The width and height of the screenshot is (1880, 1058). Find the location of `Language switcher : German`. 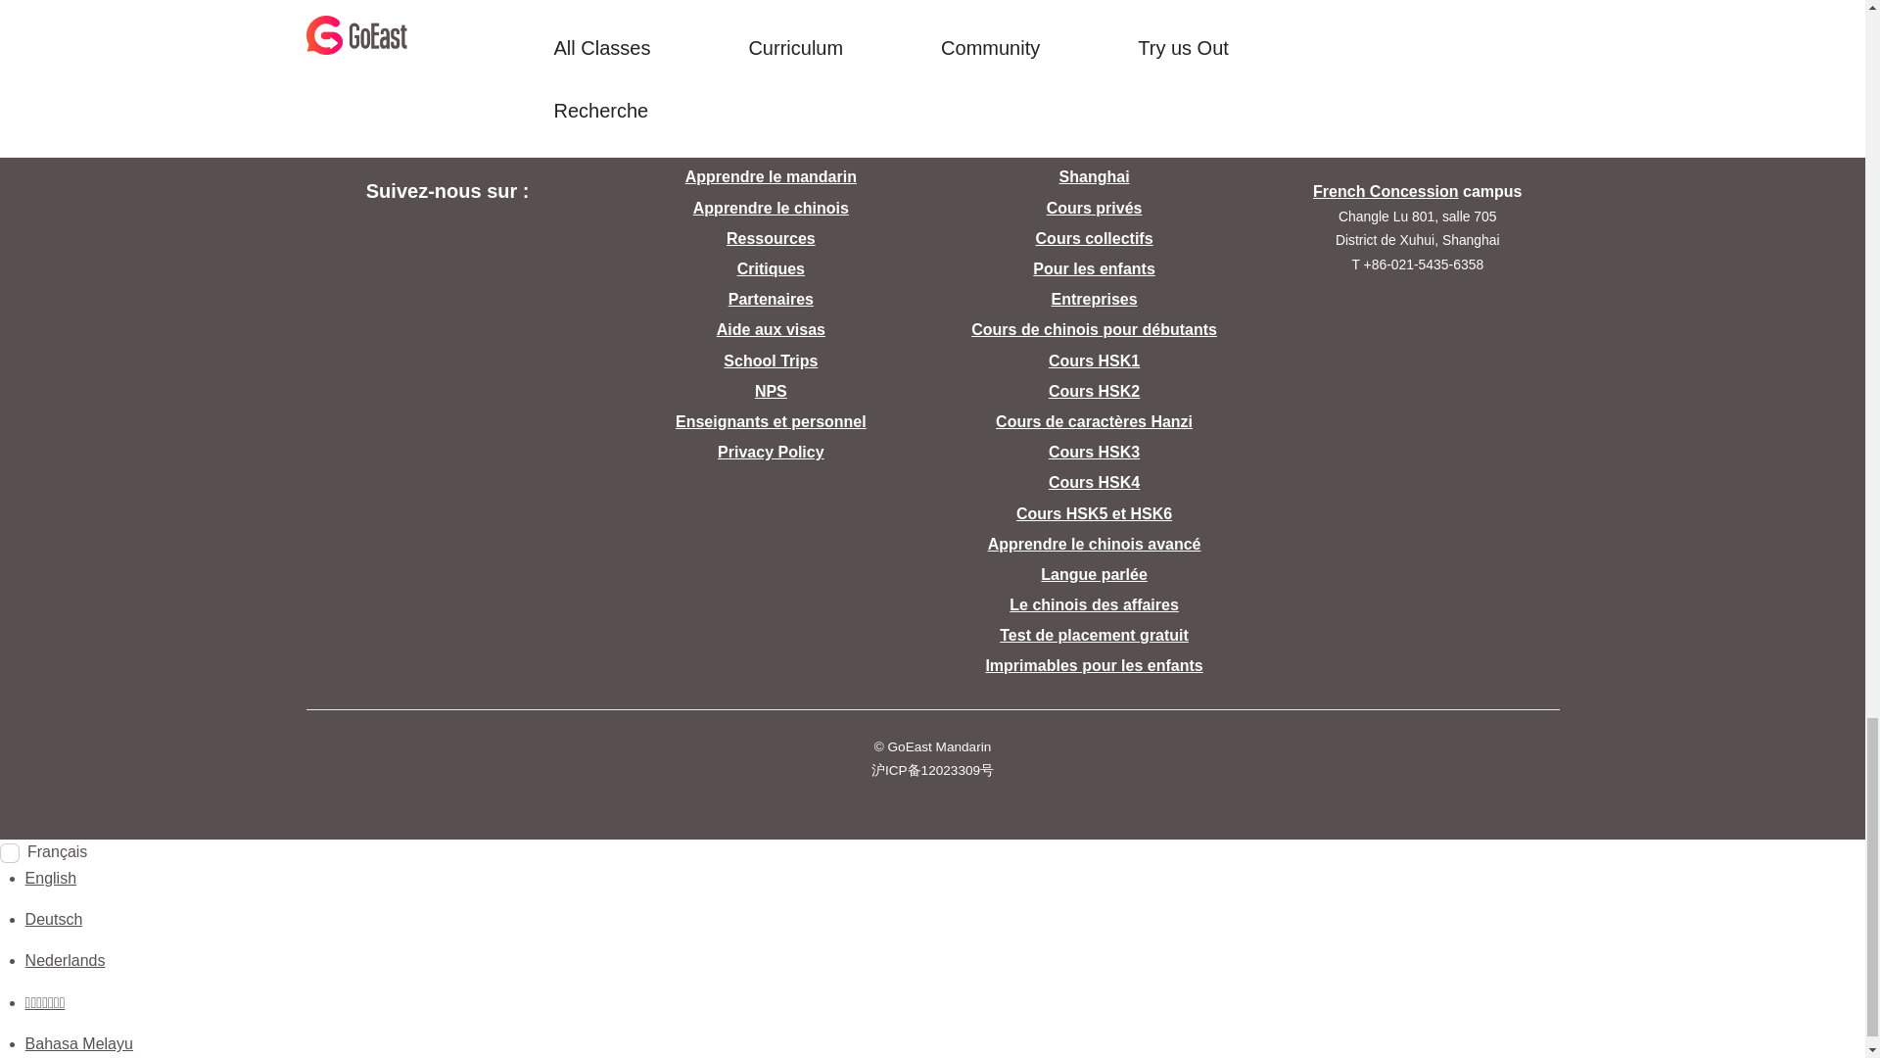

Language switcher : German is located at coordinates (54, 919).